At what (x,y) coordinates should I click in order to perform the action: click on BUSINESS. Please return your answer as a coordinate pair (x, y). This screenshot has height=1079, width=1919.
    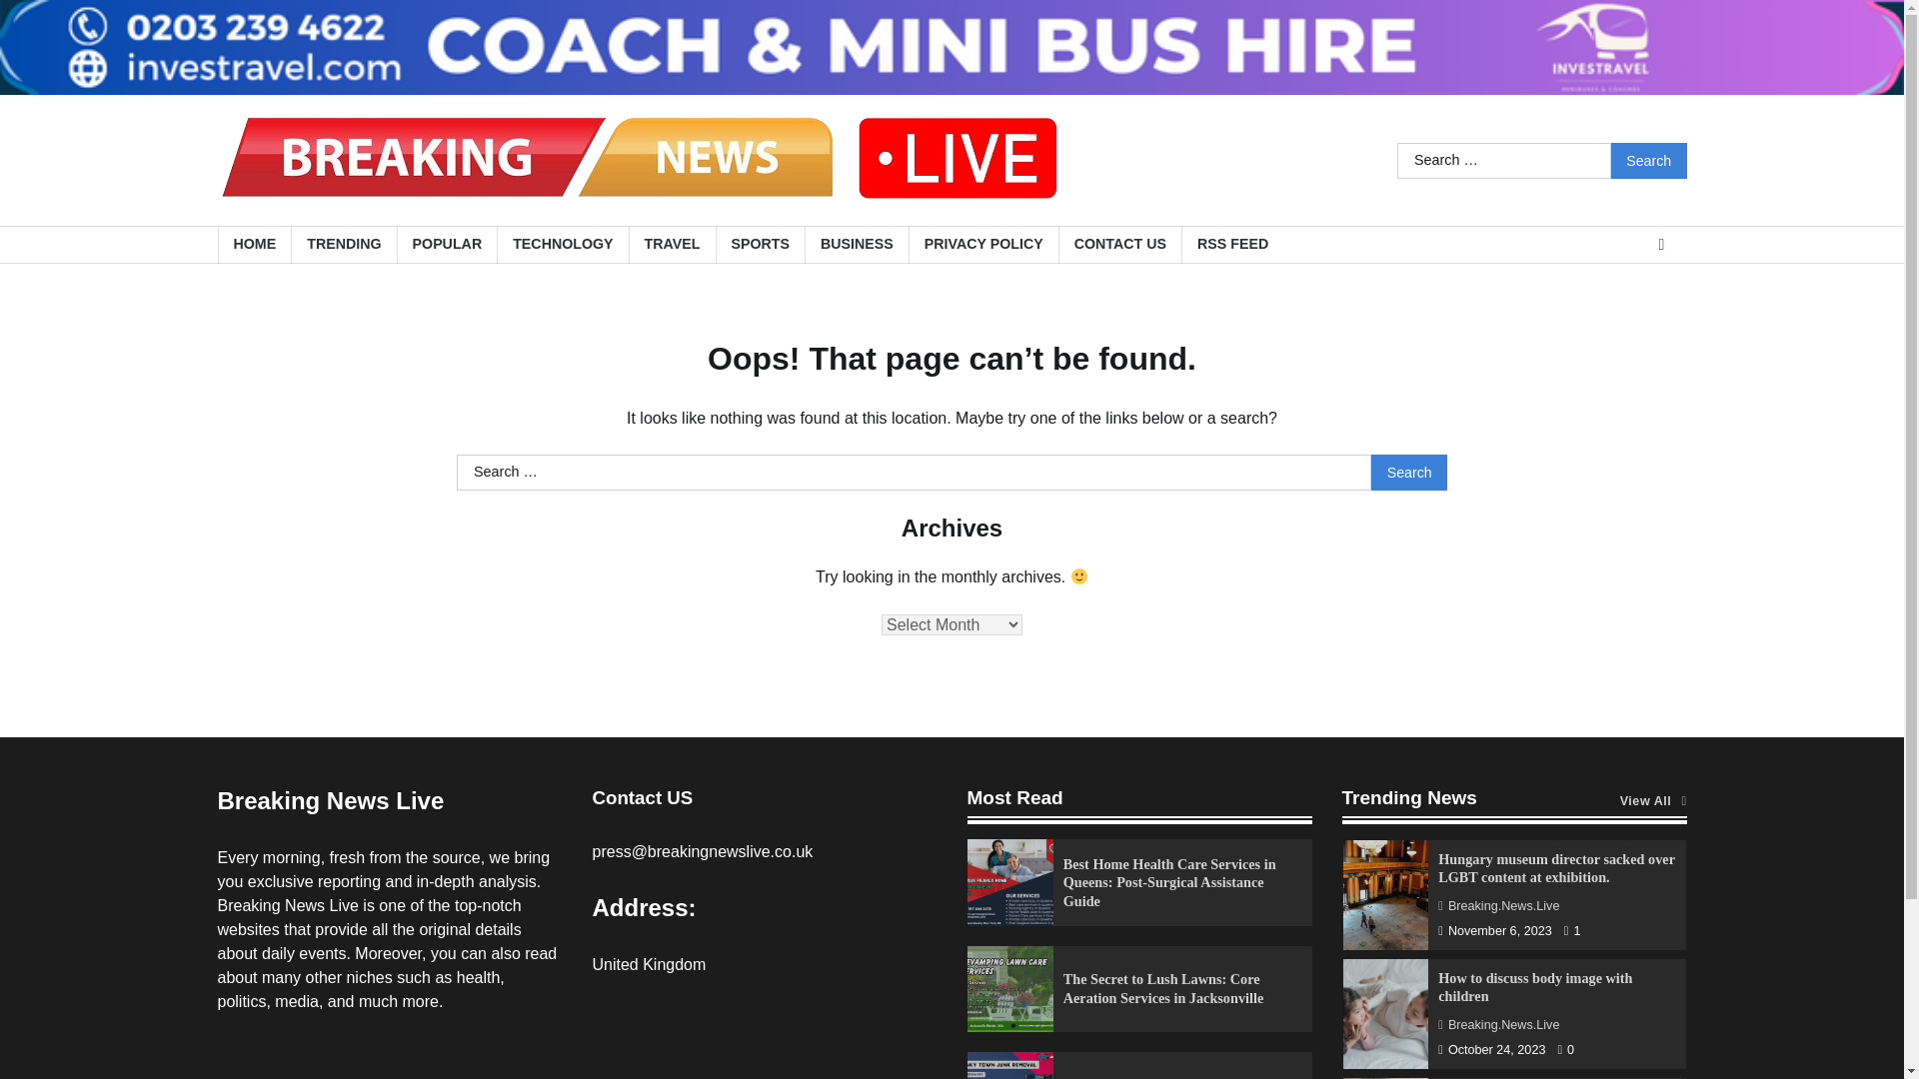
    Looking at the image, I should click on (856, 244).